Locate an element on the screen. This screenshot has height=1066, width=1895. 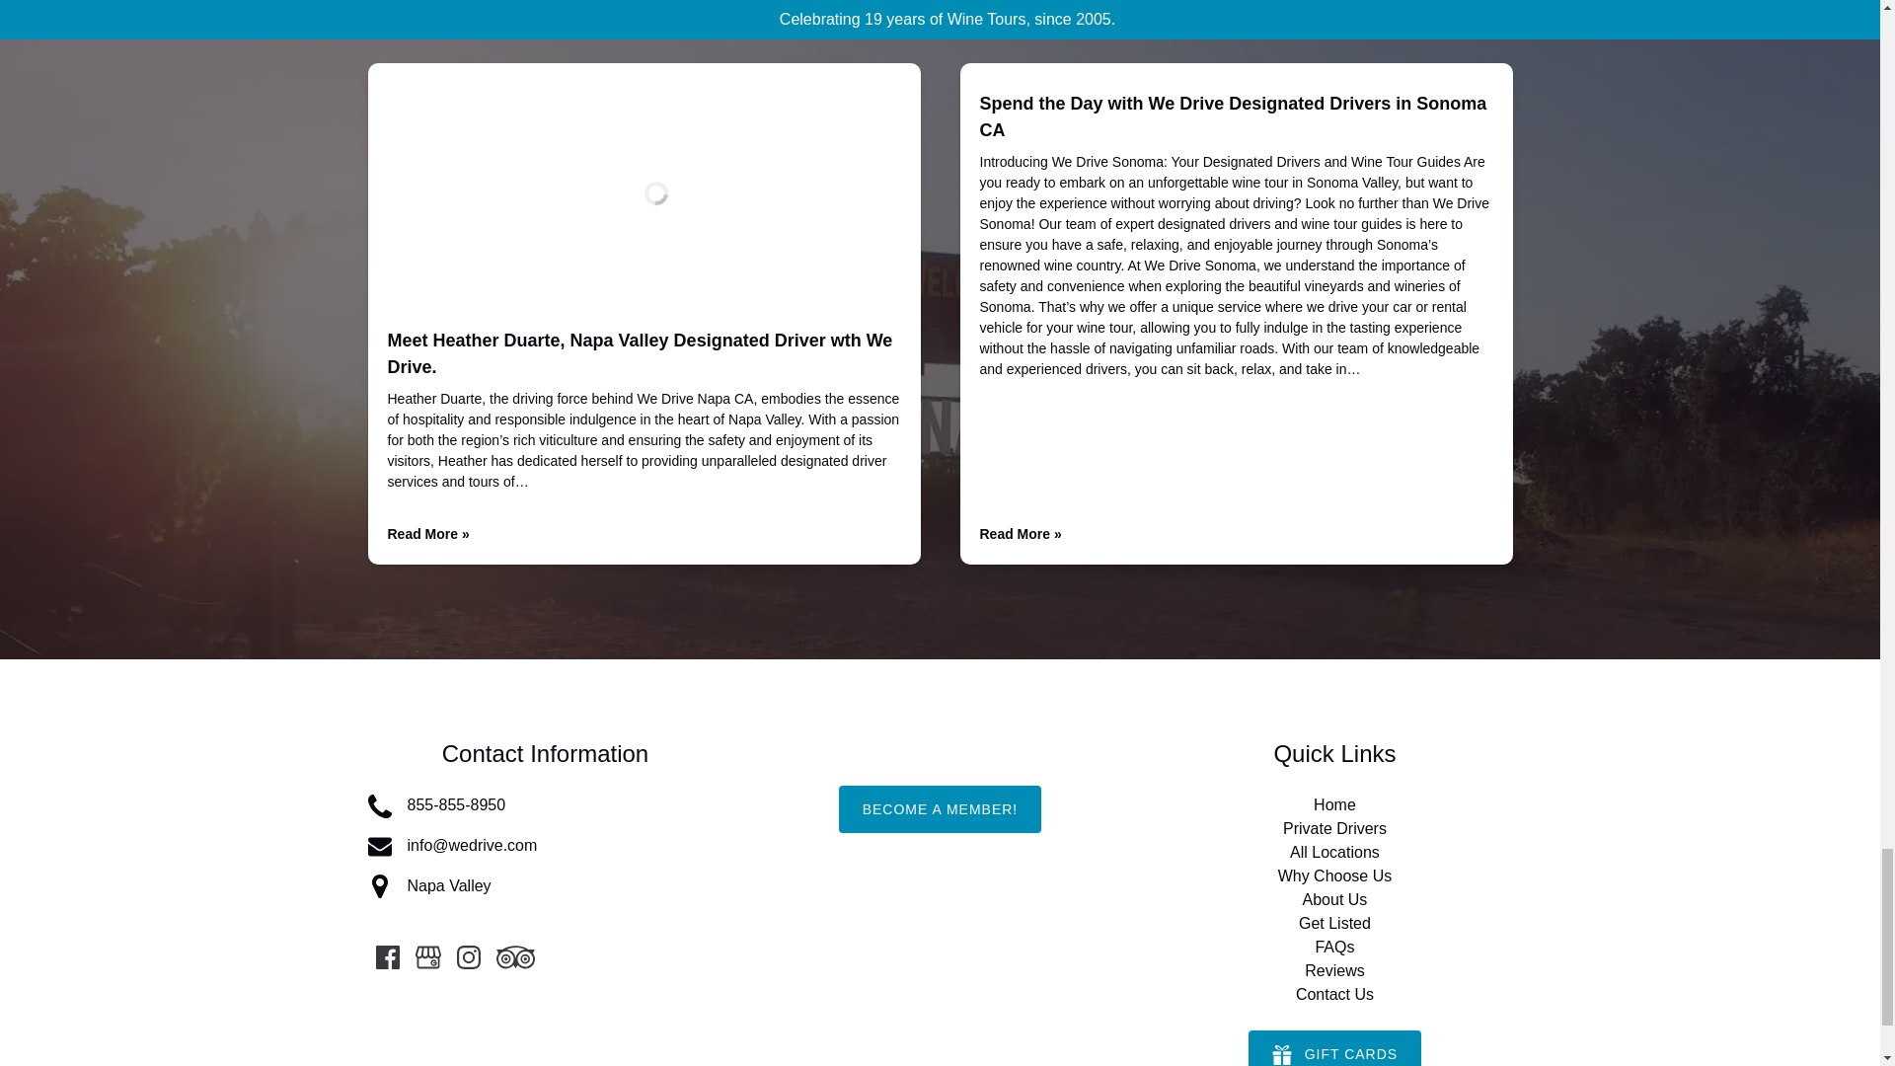
Map Marker is located at coordinates (379, 886).